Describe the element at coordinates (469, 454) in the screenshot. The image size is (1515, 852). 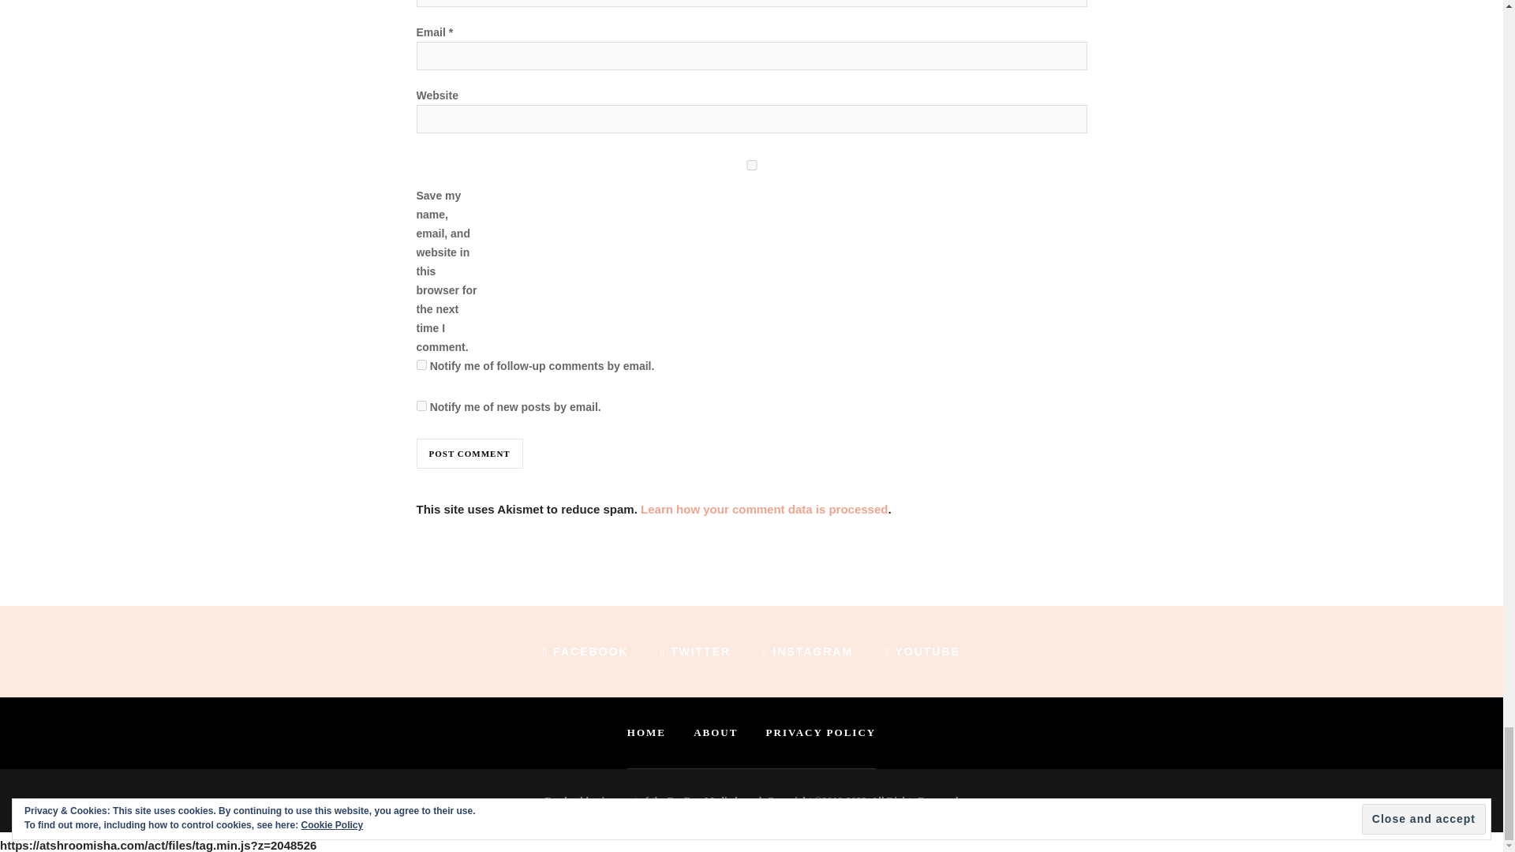
I see `Post Comment` at that location.